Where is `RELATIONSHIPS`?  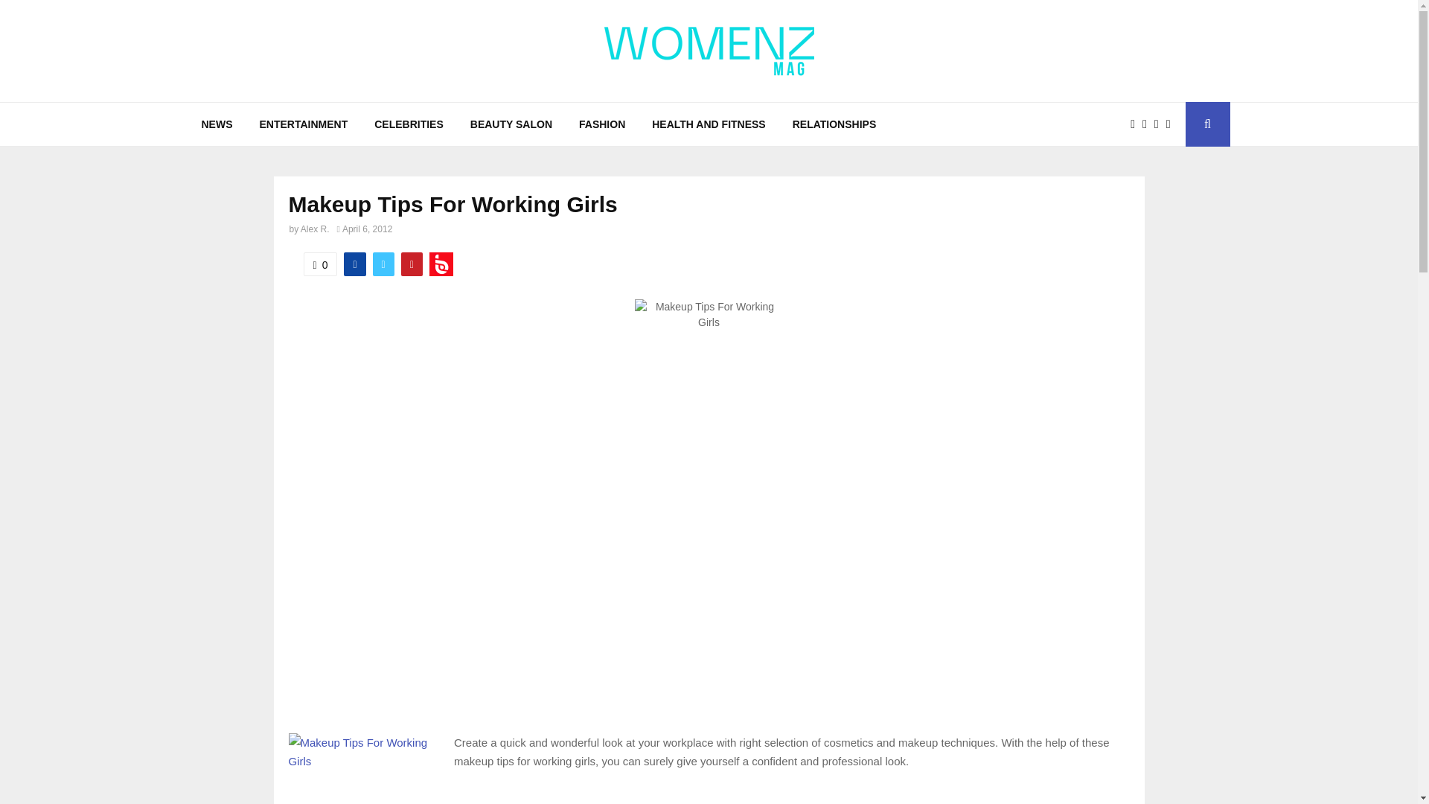 RELATIONSHIPS is located at coordinates (834, 124).